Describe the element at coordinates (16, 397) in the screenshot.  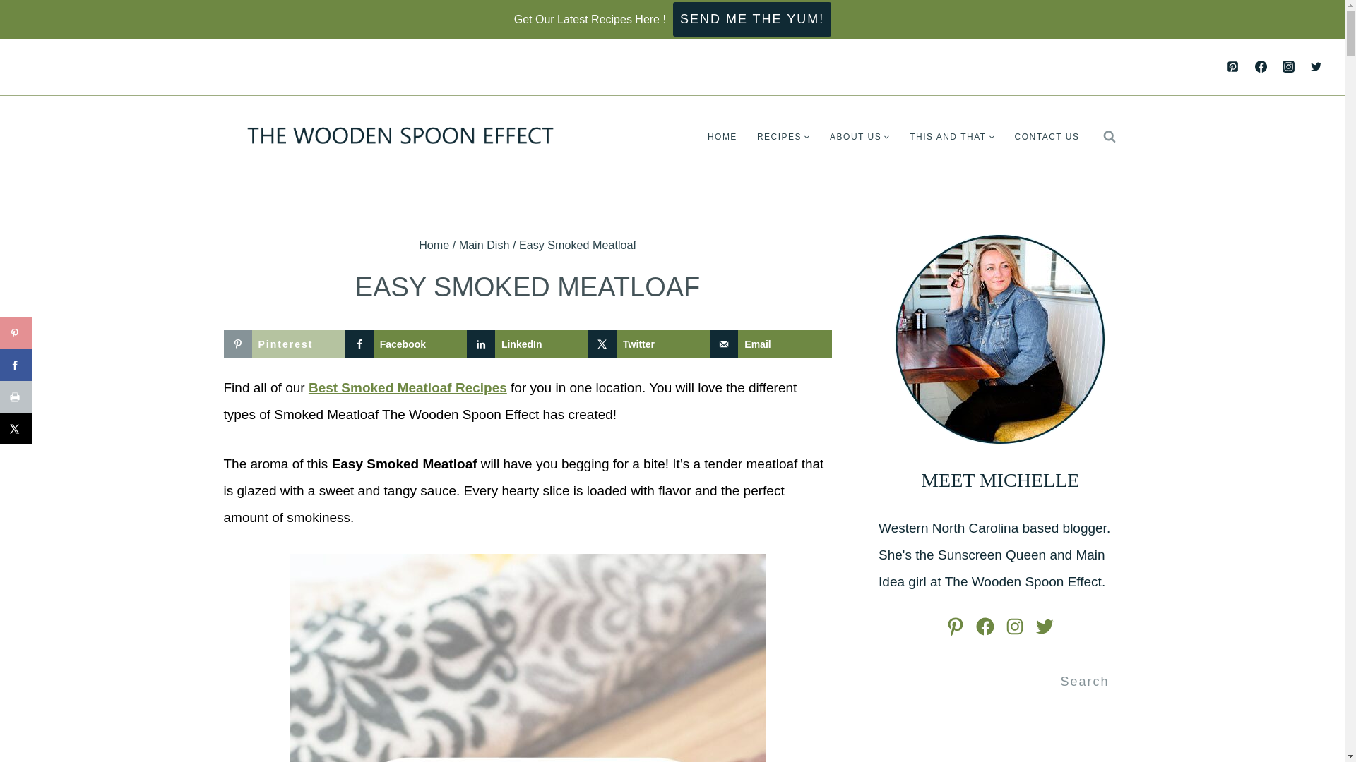
I see `Print this webpage` at that location.